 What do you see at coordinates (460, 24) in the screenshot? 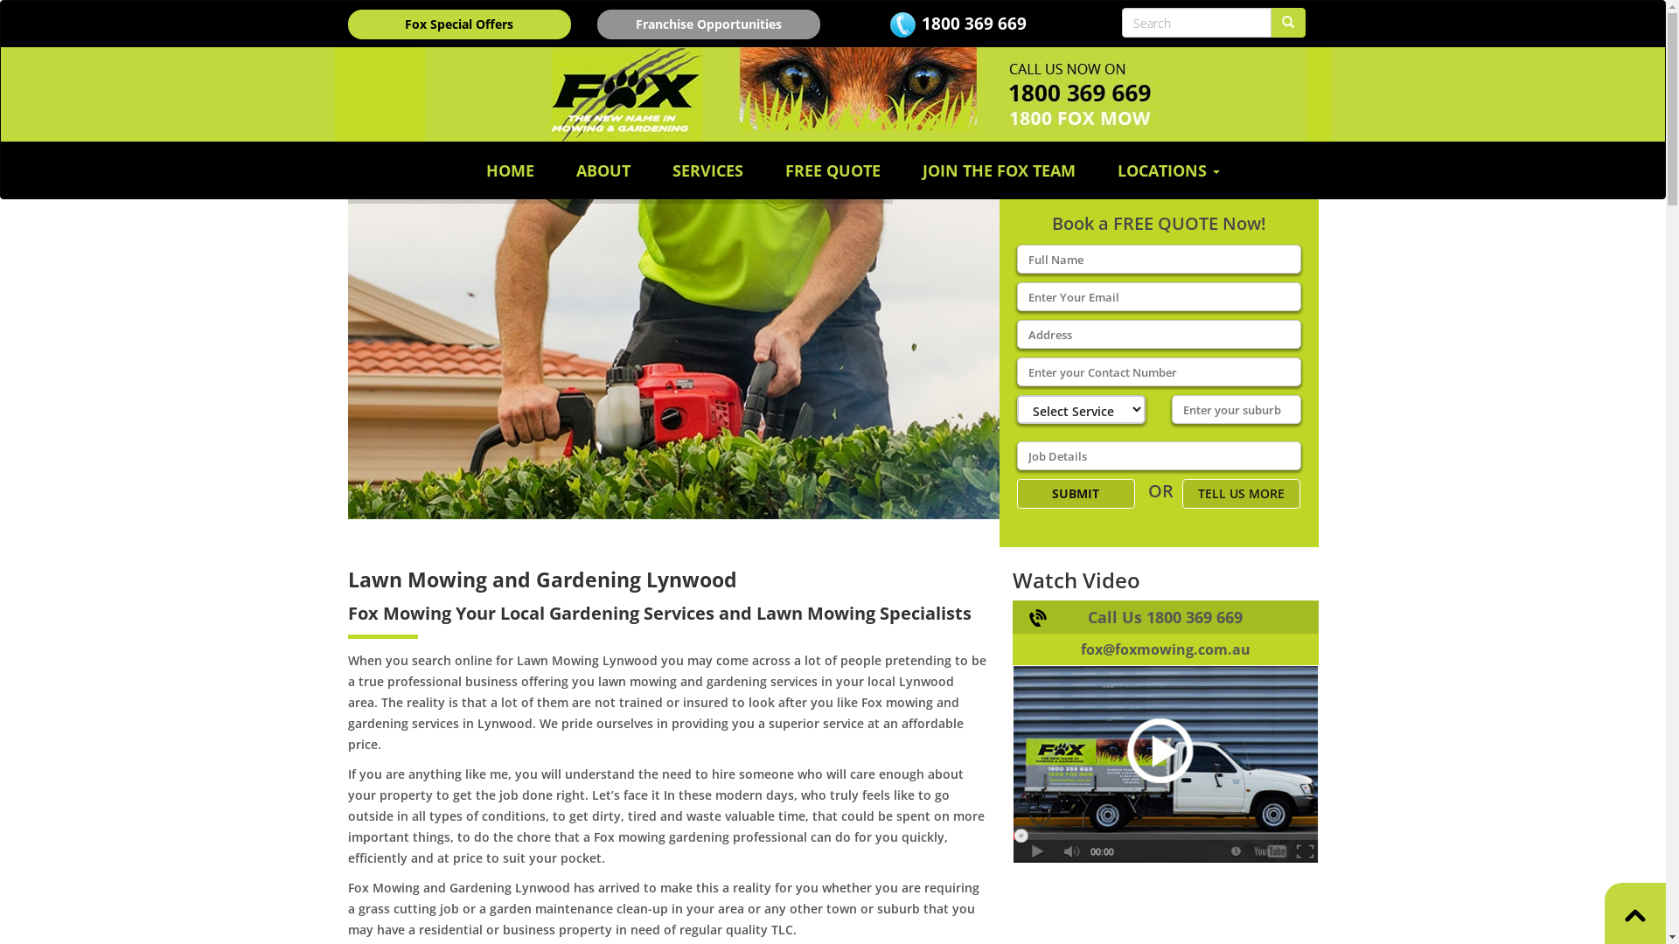
I see `Fox Special Offers` at bounding box center [460, 24].